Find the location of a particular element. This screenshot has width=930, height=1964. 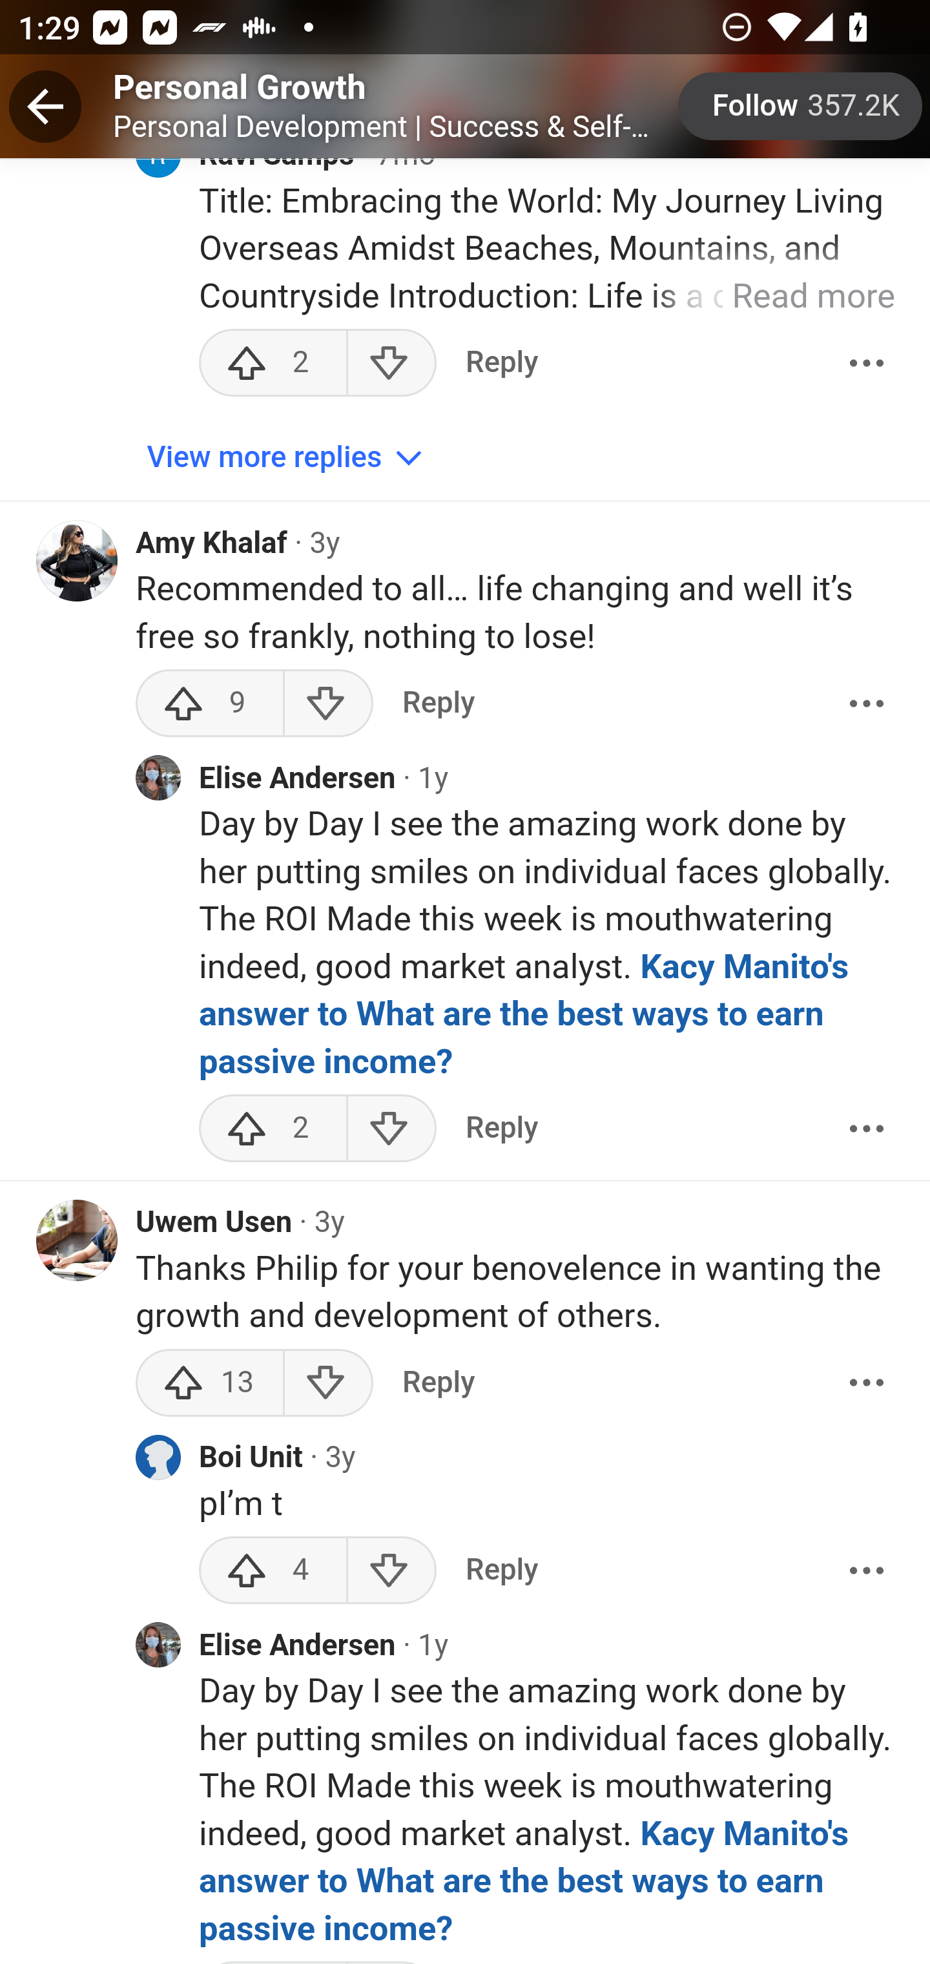

More is located at coordinates (866, 1384).